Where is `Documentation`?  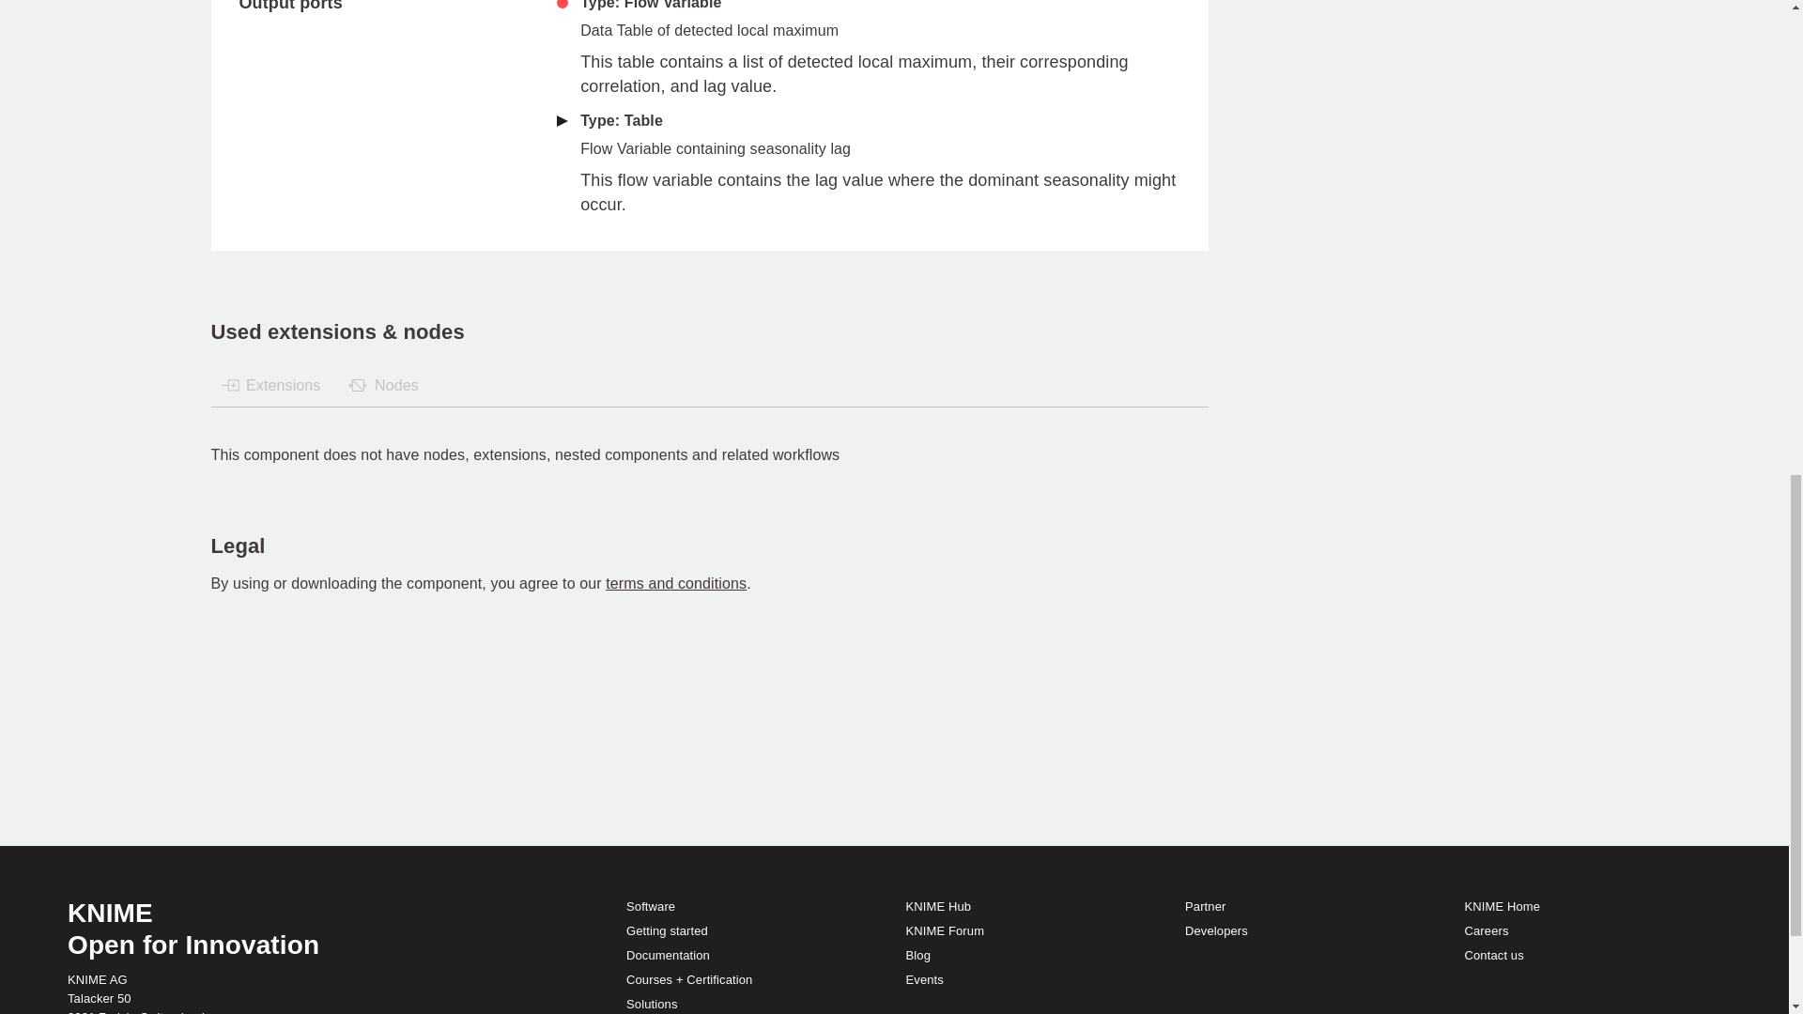 Documentation is located at coordinates (668, 954).